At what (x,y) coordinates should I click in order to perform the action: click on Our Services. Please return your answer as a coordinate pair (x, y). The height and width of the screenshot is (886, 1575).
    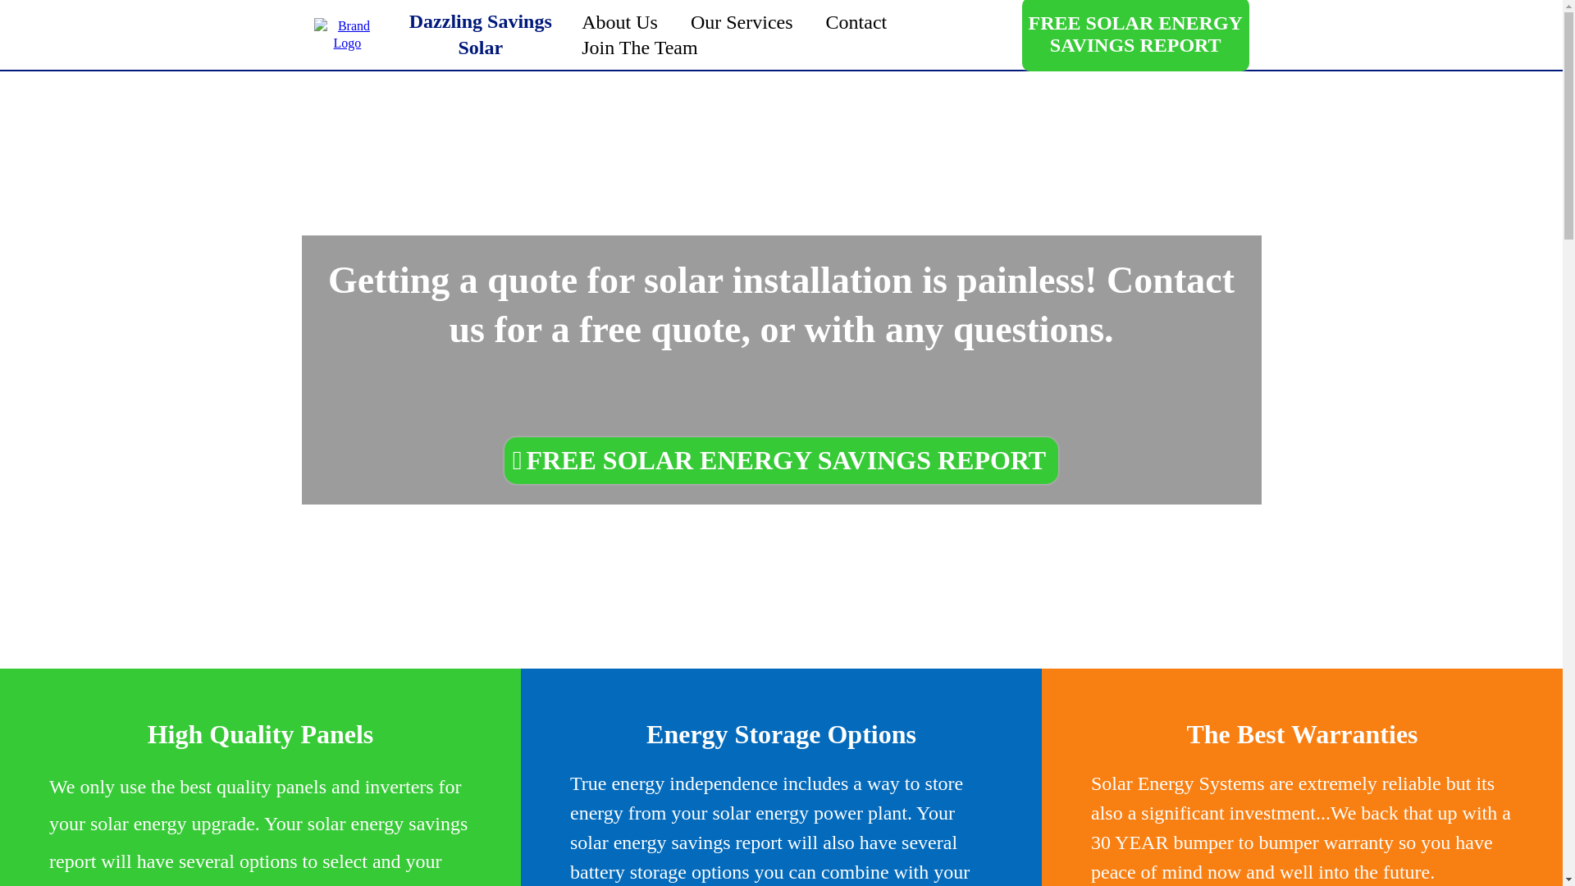
    Looking at the image, I should click on (742, 22).